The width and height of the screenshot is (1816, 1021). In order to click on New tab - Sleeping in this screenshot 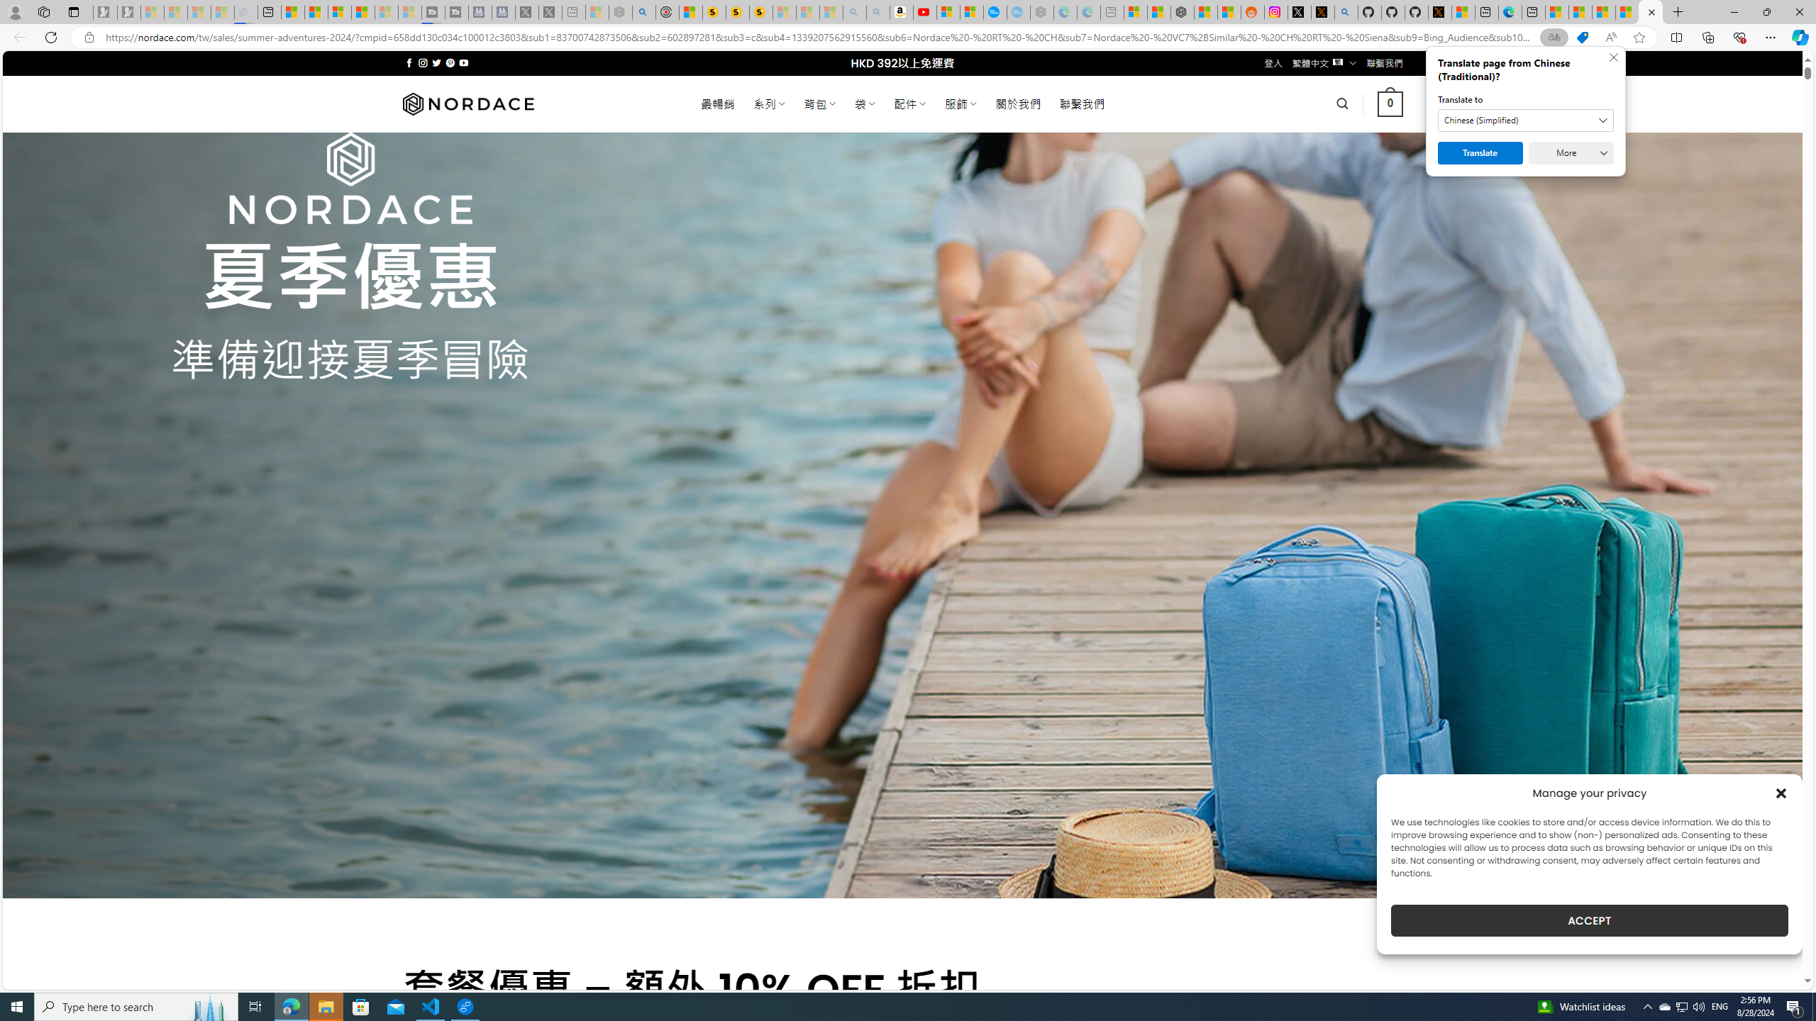, I will do `click(1112, 12)`.